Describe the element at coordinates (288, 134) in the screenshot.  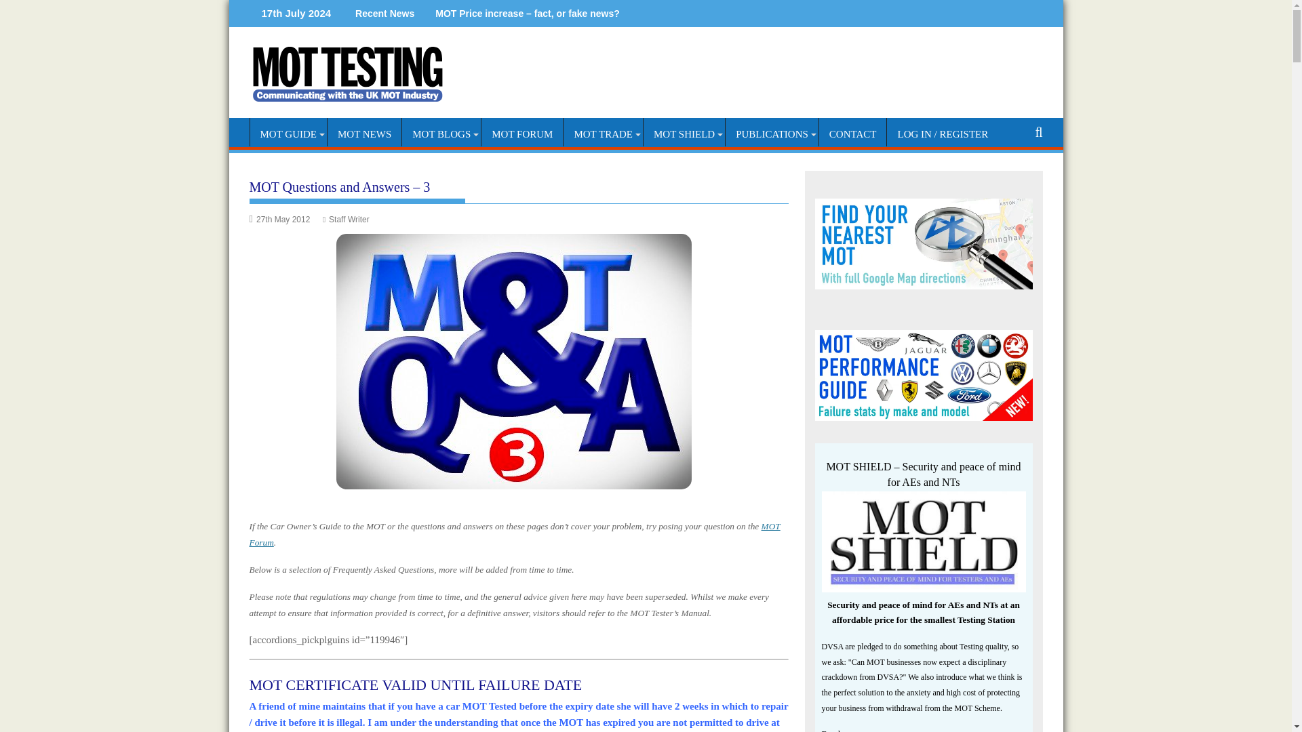
I see `MOT GUIDE` at that location.